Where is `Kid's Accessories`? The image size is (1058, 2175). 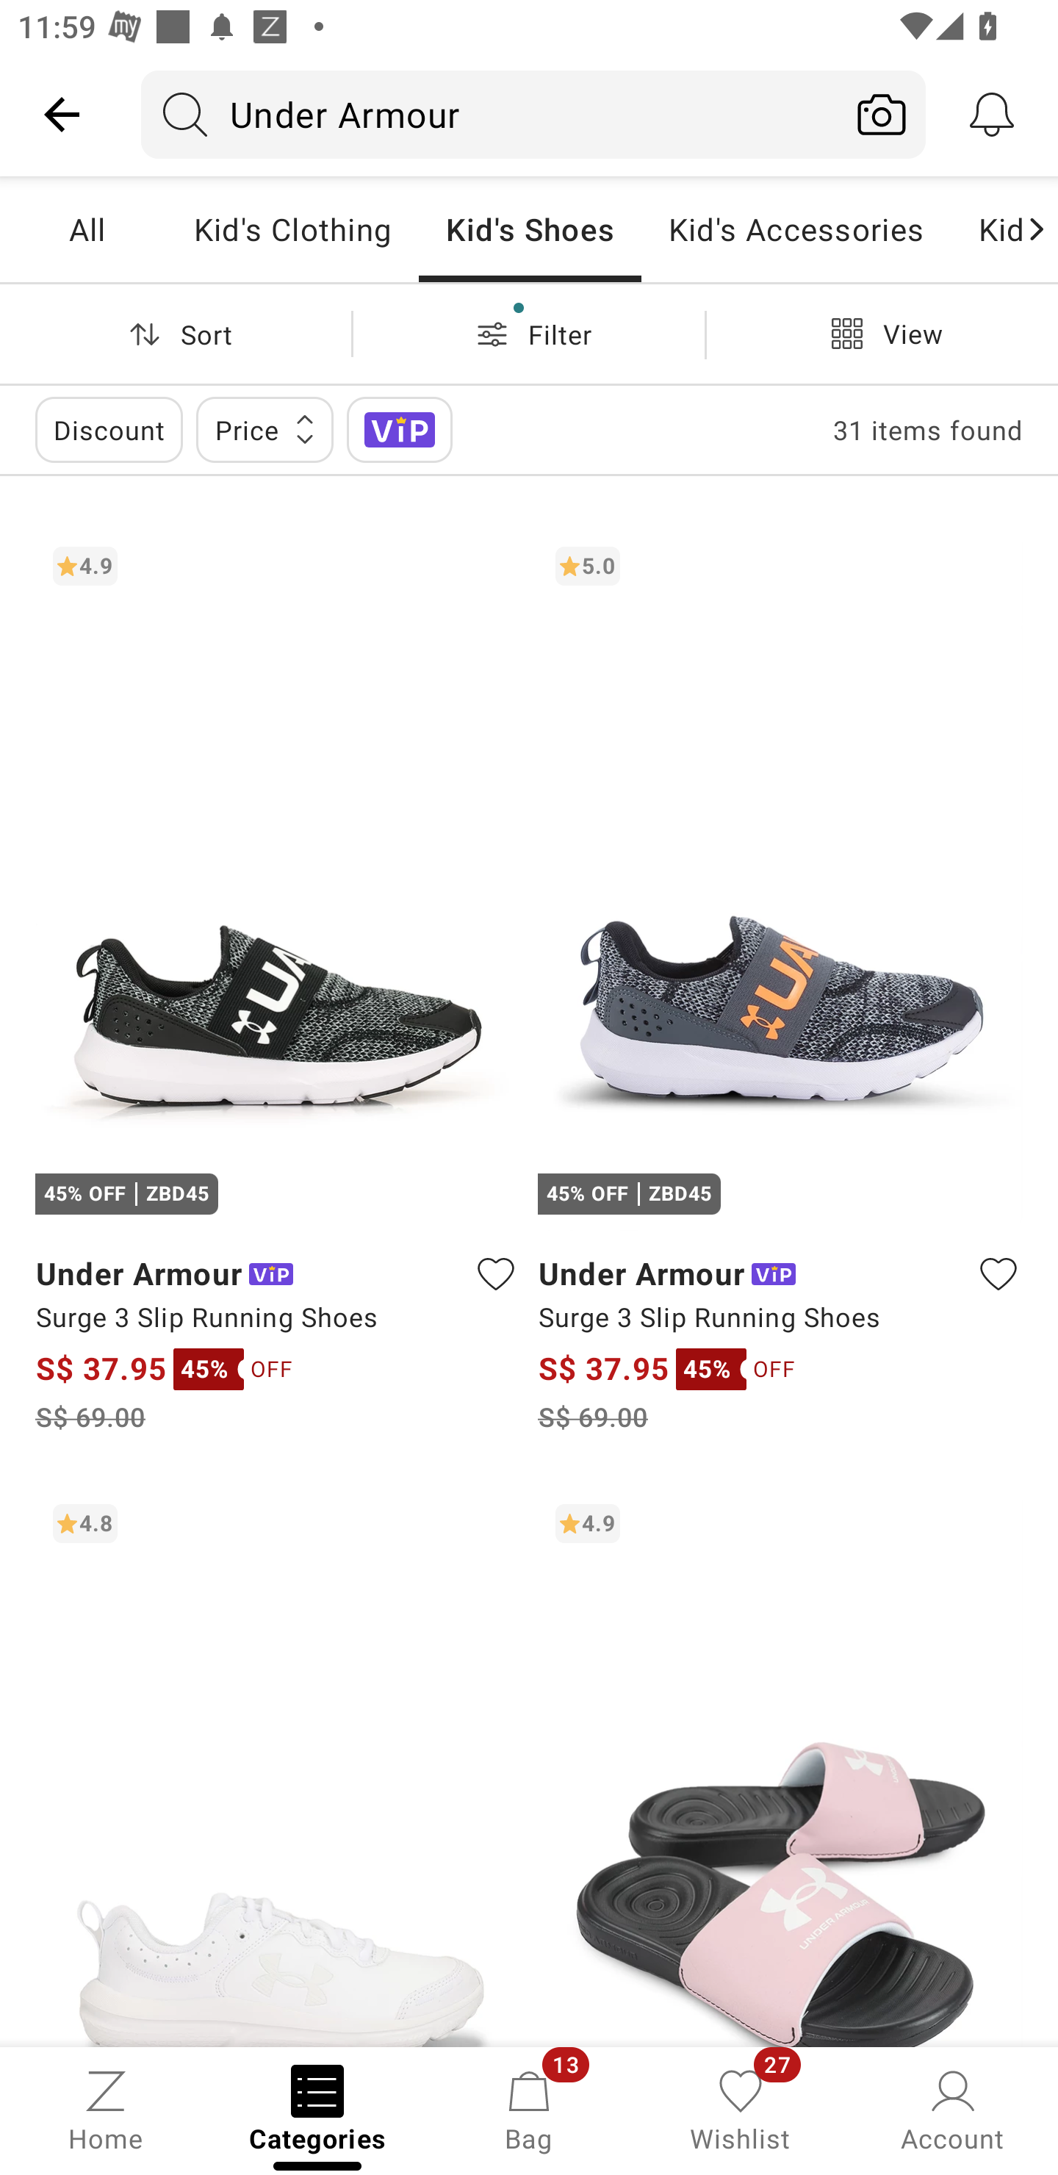
Kid's Accessories is located at coordinates (796, 229).